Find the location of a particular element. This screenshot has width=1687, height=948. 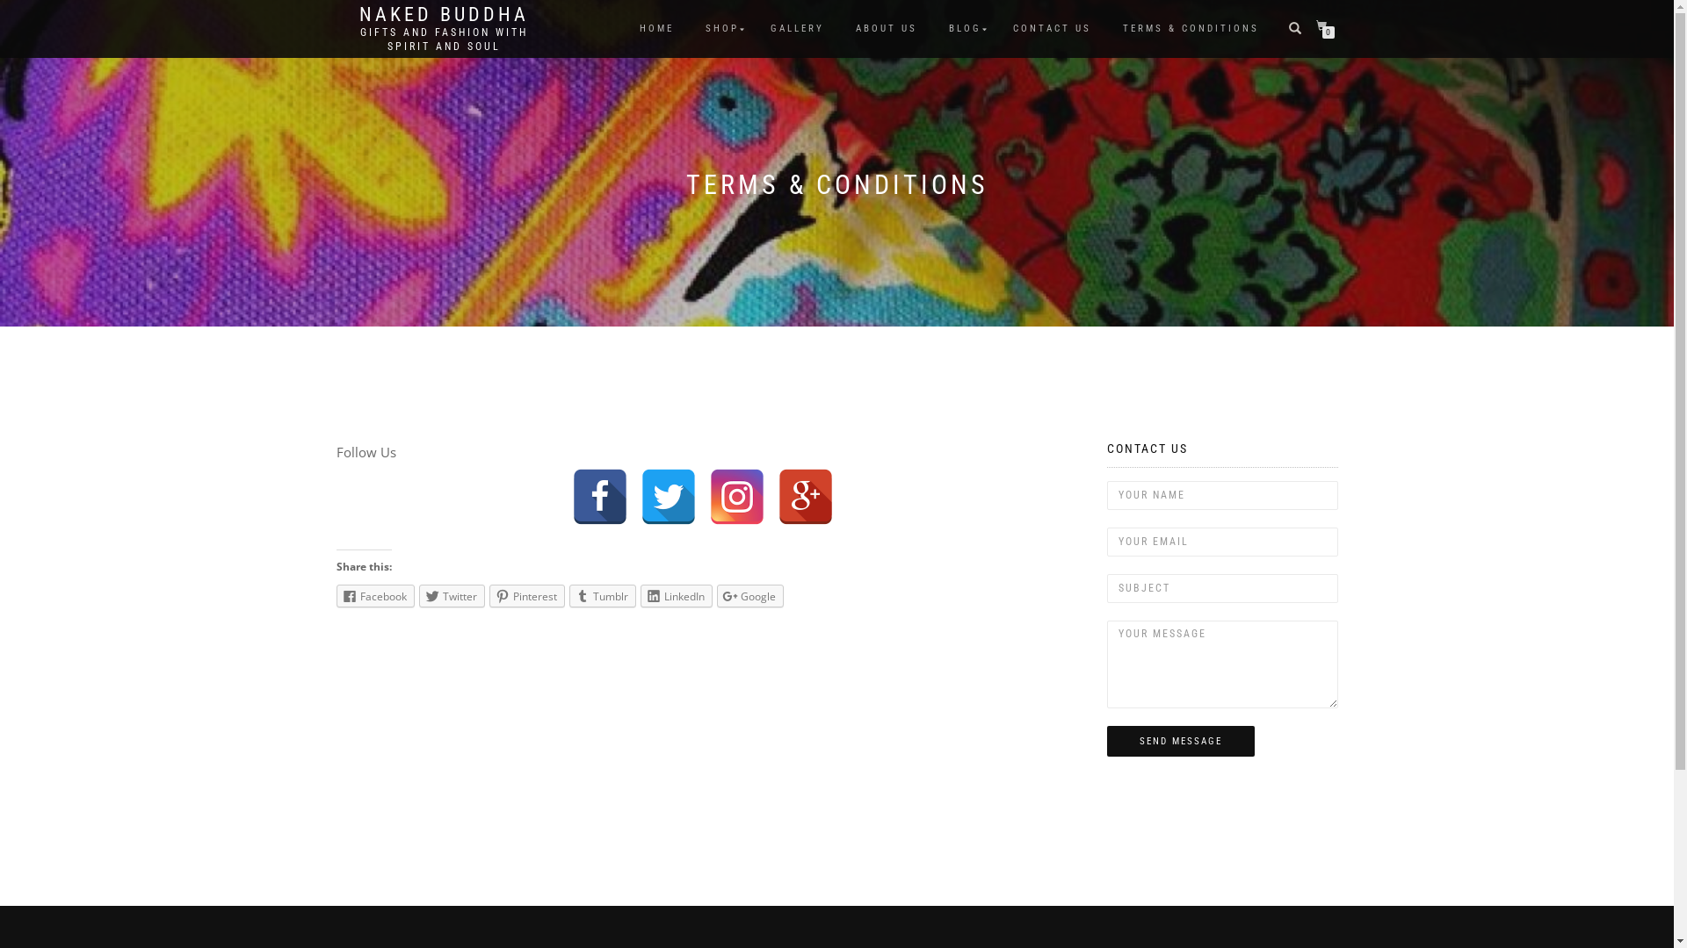

TERMS & CONDITIONS is located at coordinates (1190, 29).